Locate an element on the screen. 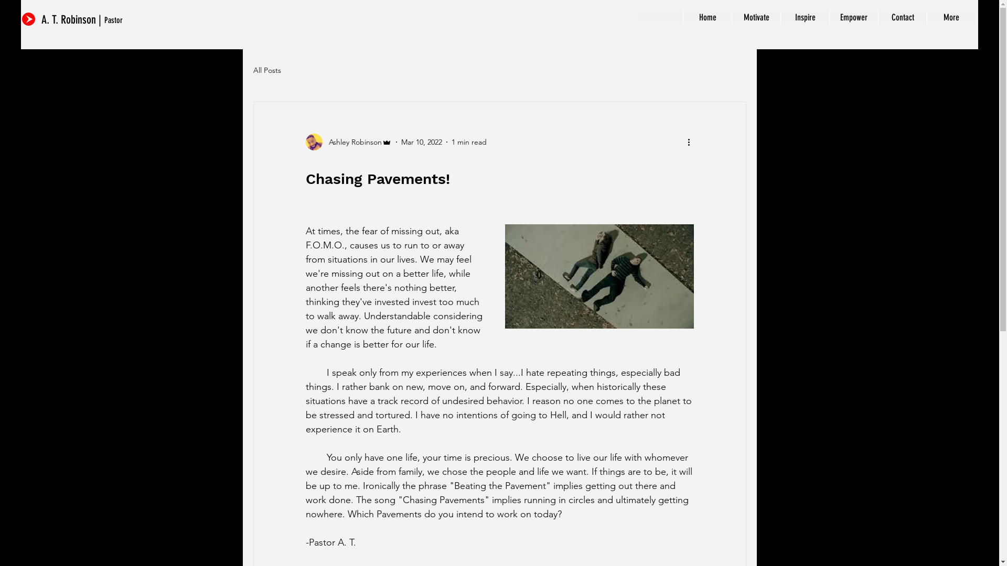  Motivate is located at coordinates (756, 18).